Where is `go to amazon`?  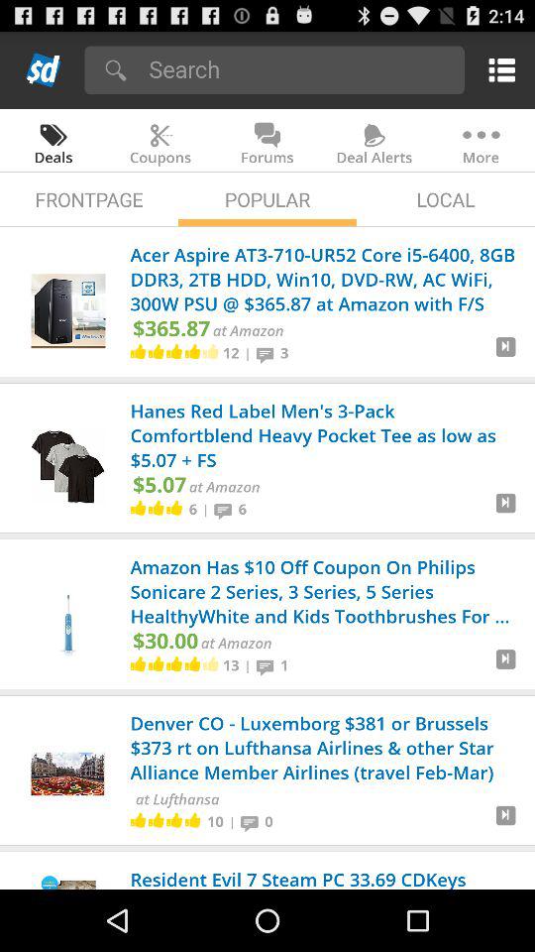 go to amazon is located at coordinates (505, 666).